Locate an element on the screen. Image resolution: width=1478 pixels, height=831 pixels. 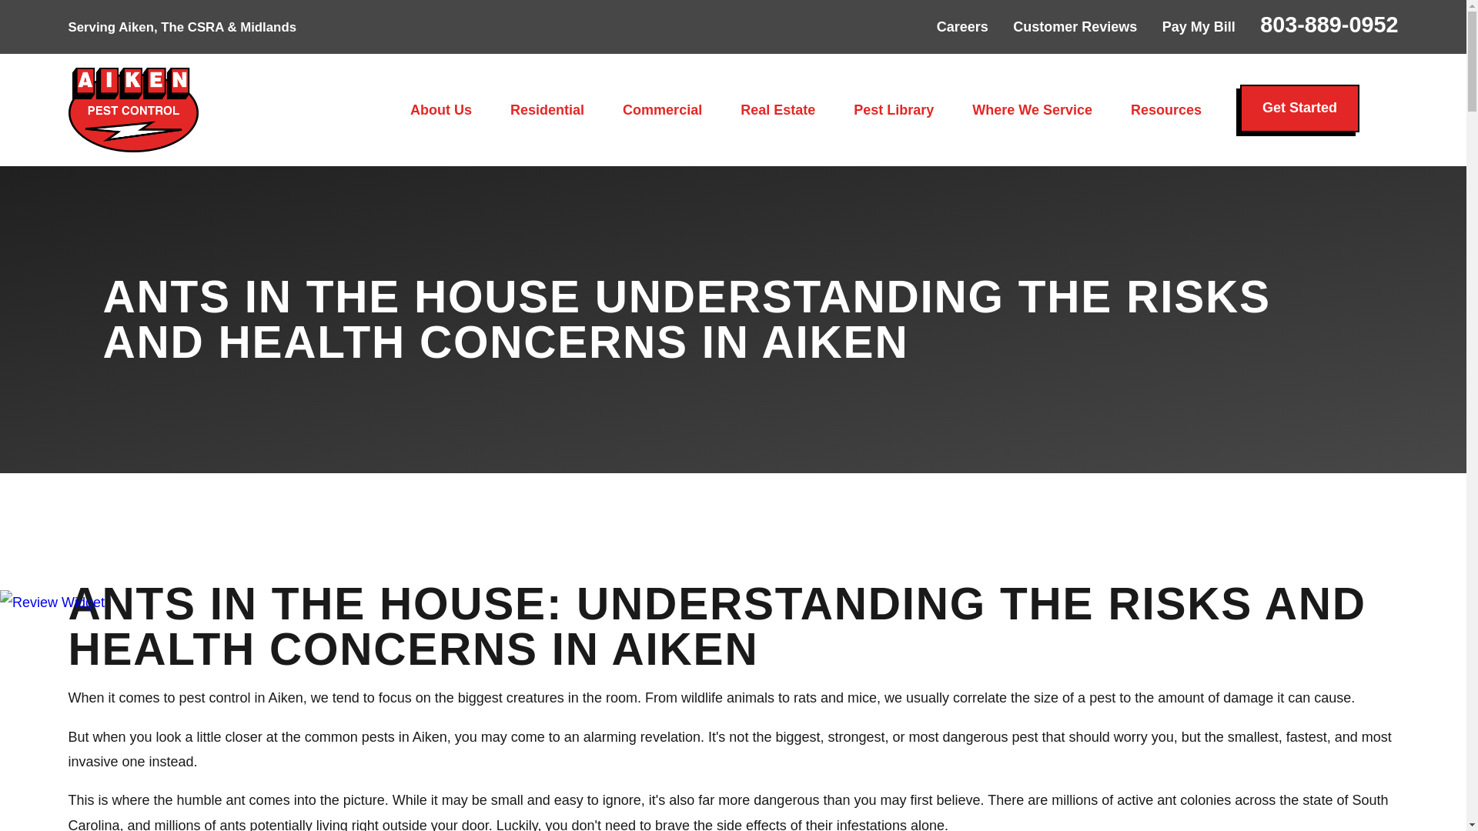
Careers is located at coordinates (962, 26).